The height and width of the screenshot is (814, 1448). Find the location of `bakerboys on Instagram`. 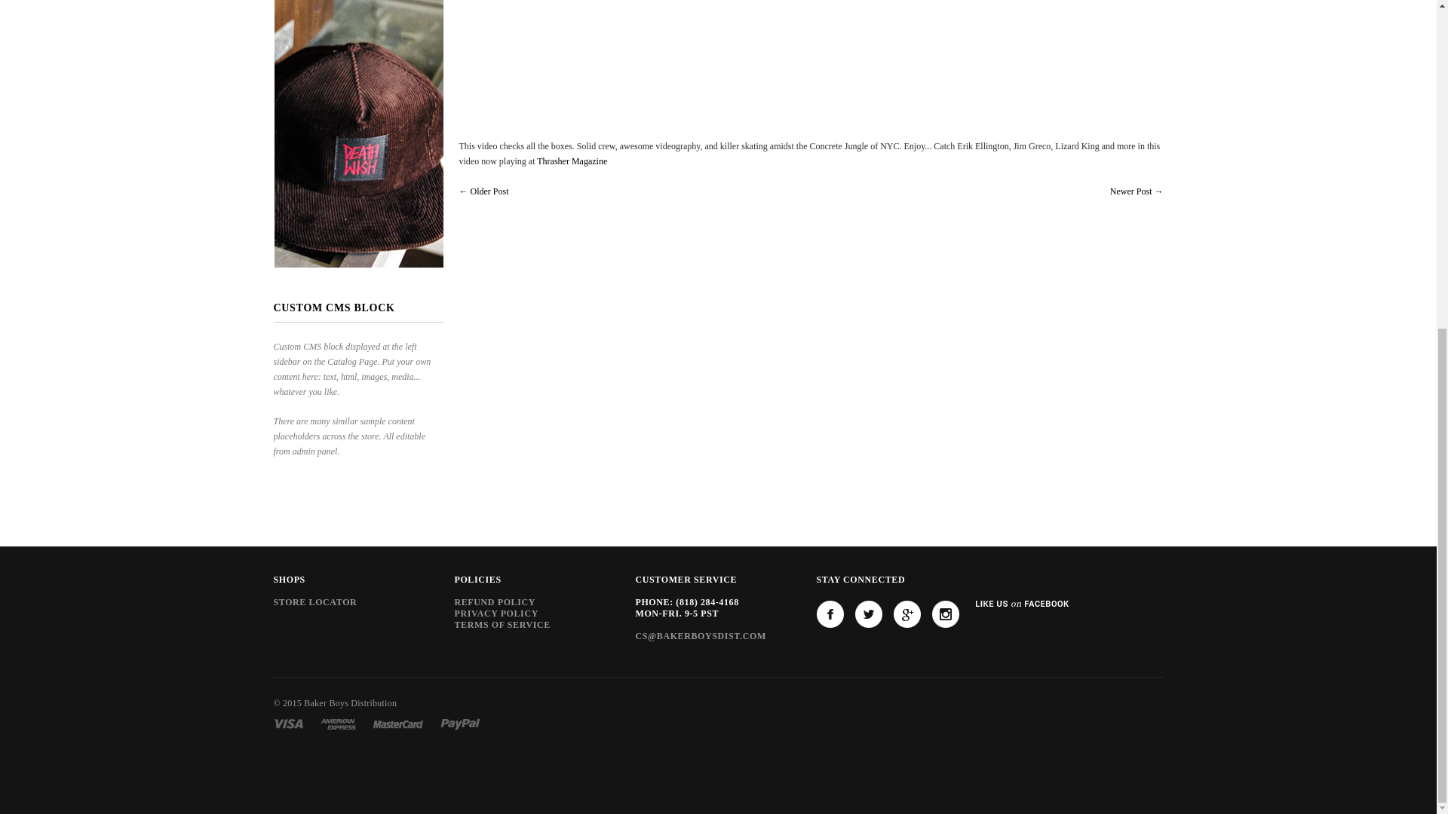

bakerboys on Instagram is located at coordinates (946, 614).